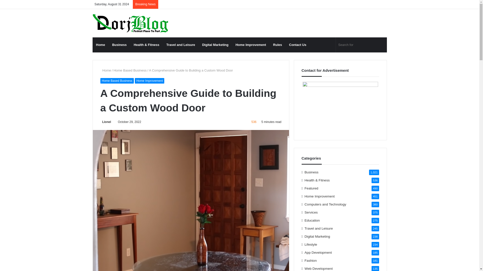 The width and height of the screenshot is (483, 271). Describe the element at coordinates (277, 45) in the screenshot. I see `Rules` at that location.